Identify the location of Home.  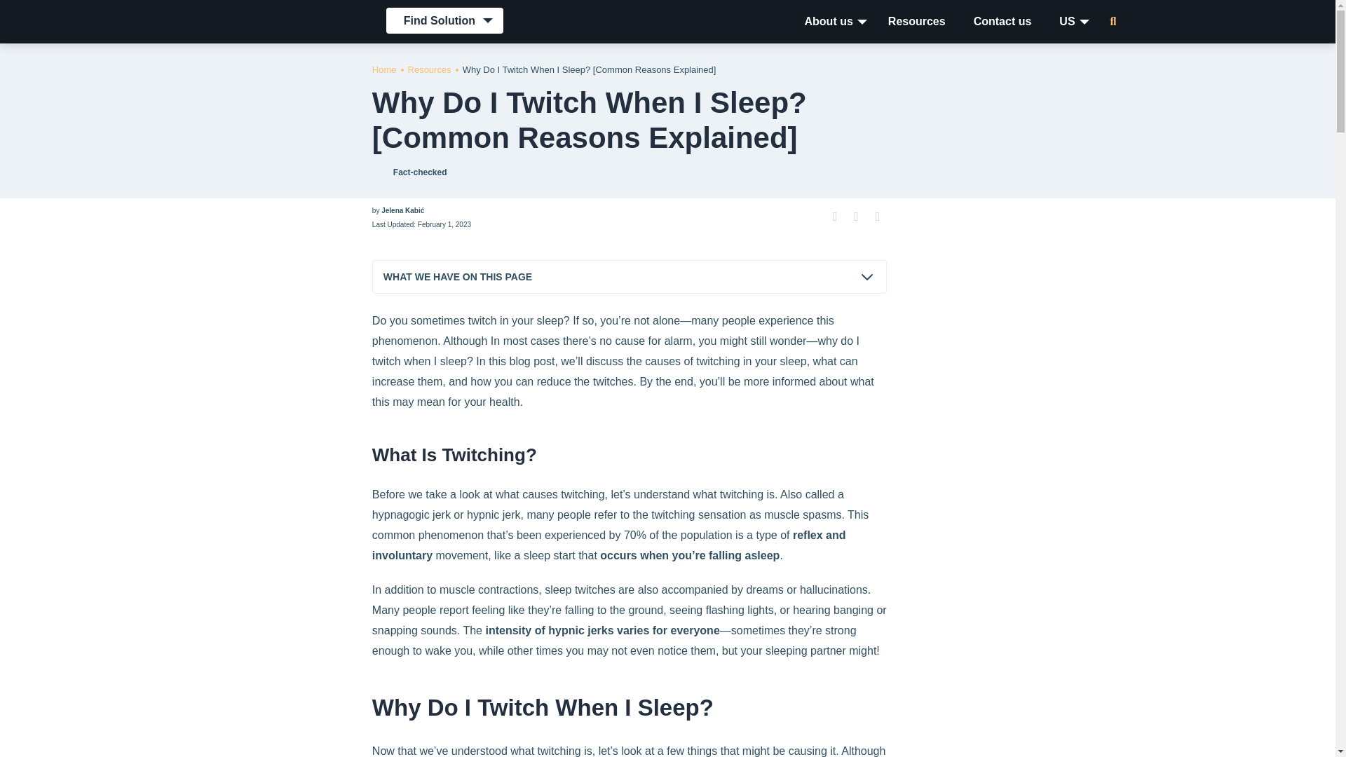
(384, 69).